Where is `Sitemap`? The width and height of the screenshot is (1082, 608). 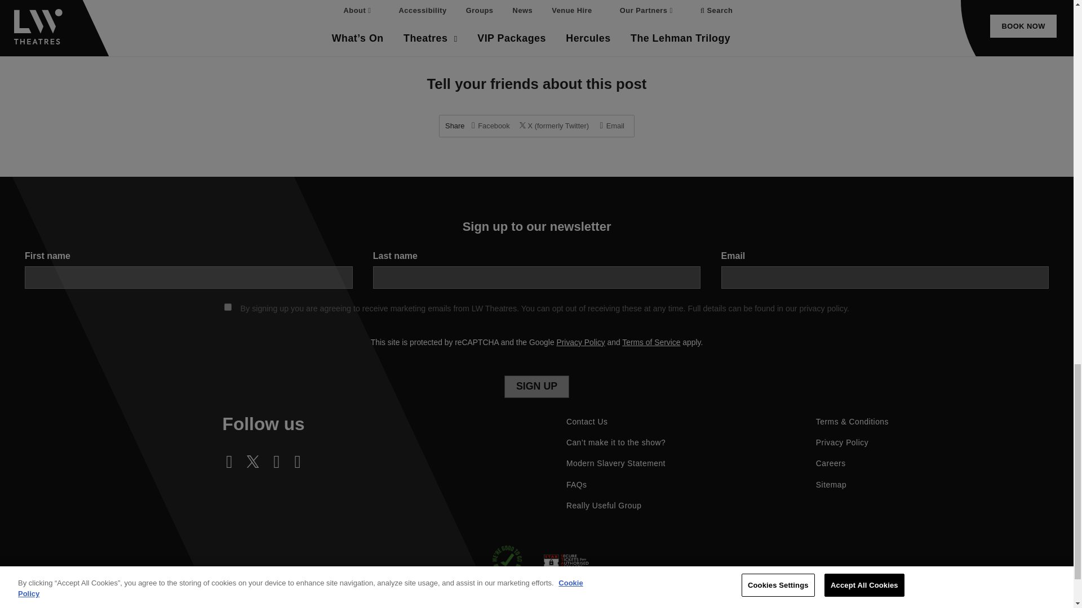 Sitemap is located at coordinates (831, 485).